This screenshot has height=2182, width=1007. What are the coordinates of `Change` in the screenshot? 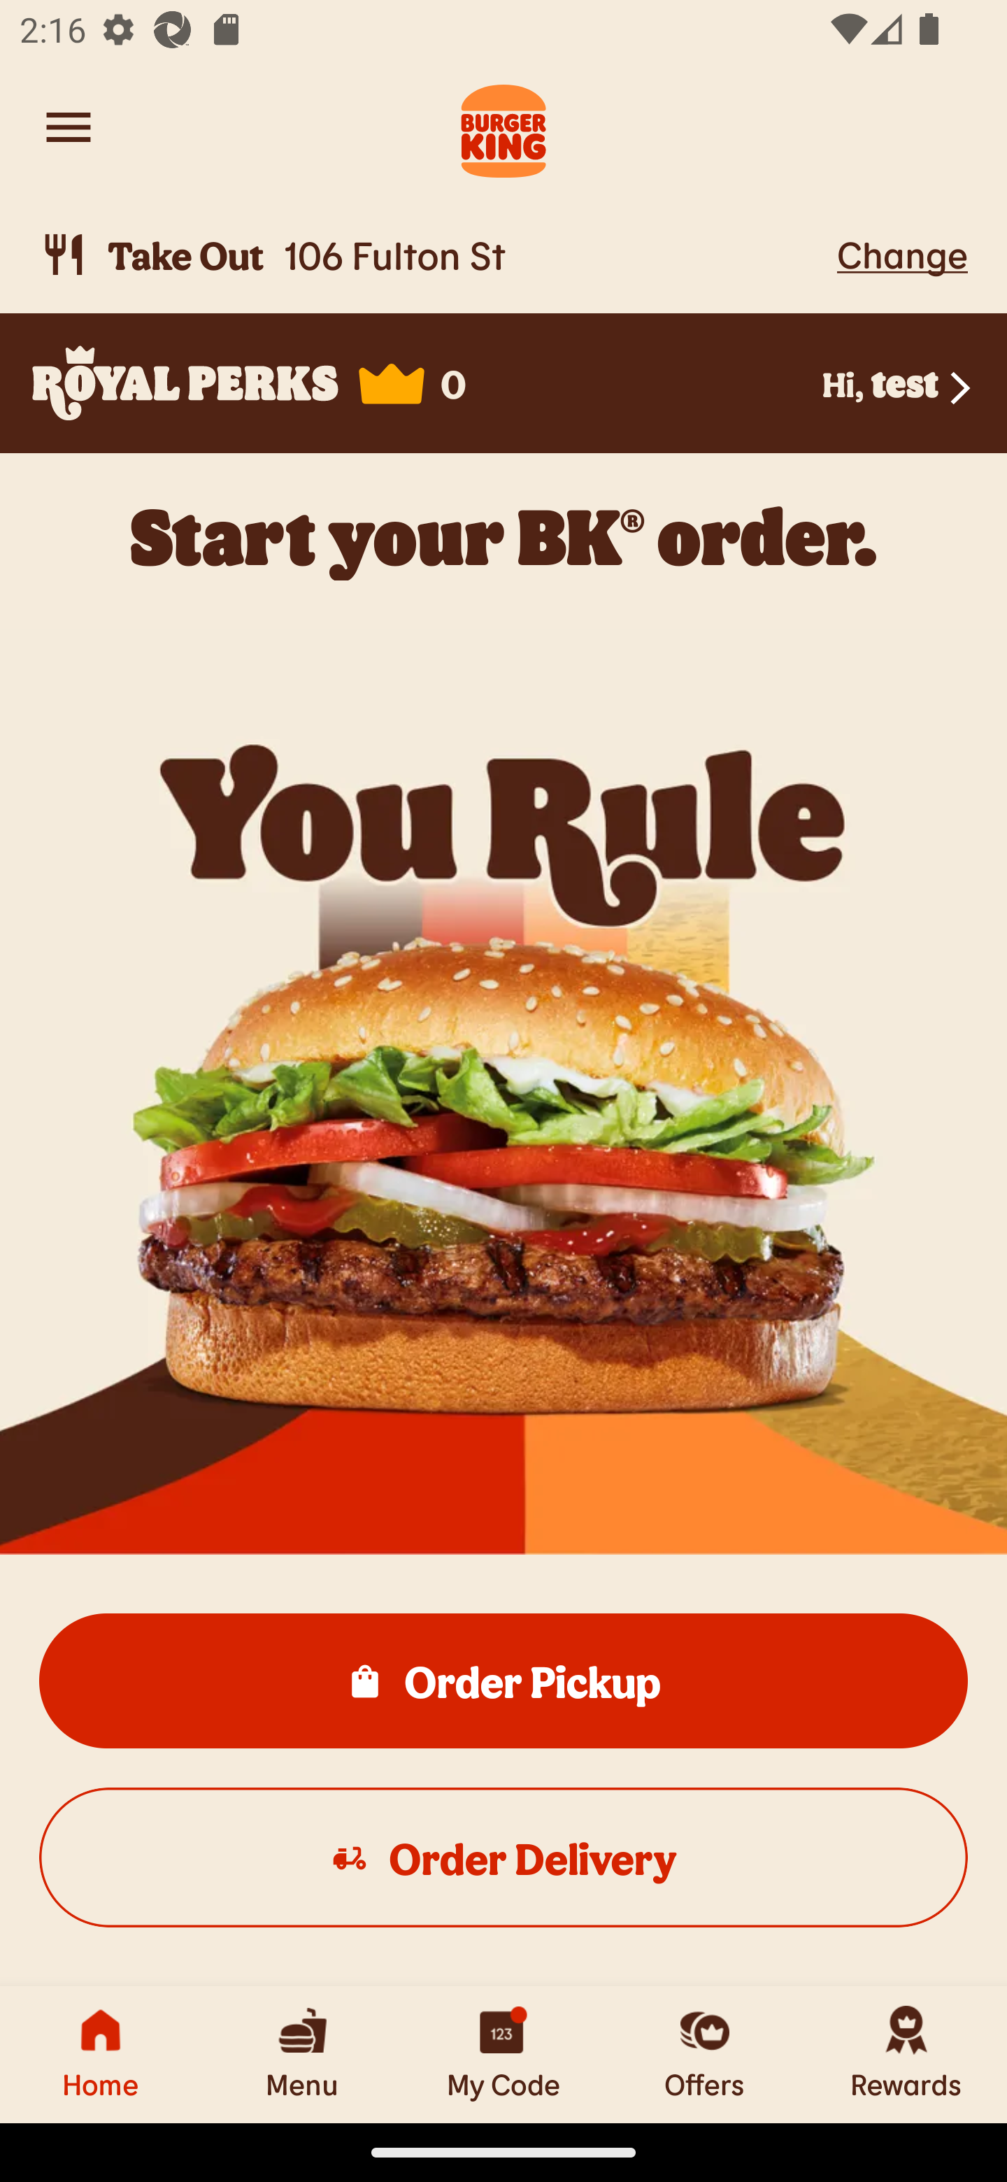 It's located at (902, 254).